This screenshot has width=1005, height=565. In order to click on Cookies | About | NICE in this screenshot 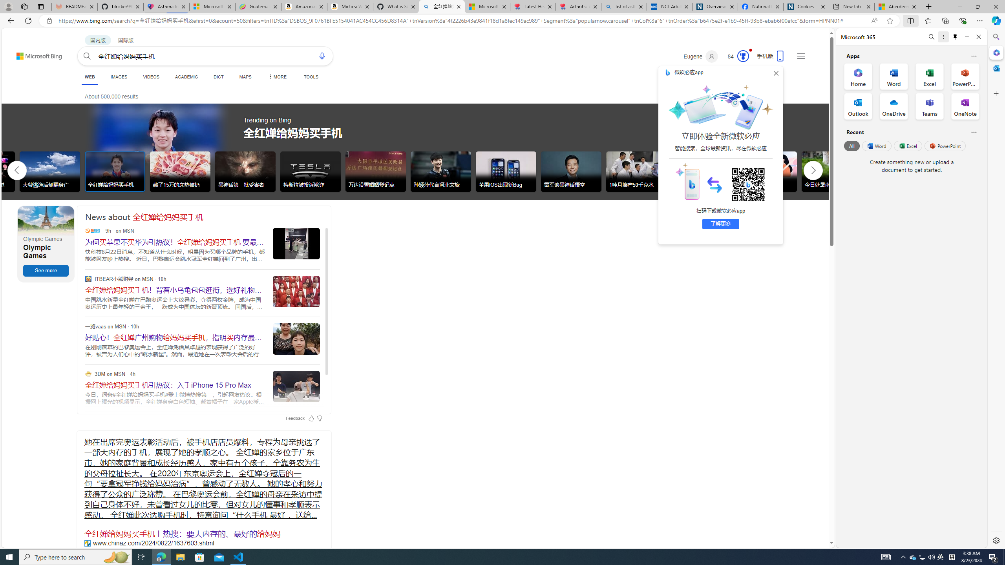, I will do `click(806, 7)`.